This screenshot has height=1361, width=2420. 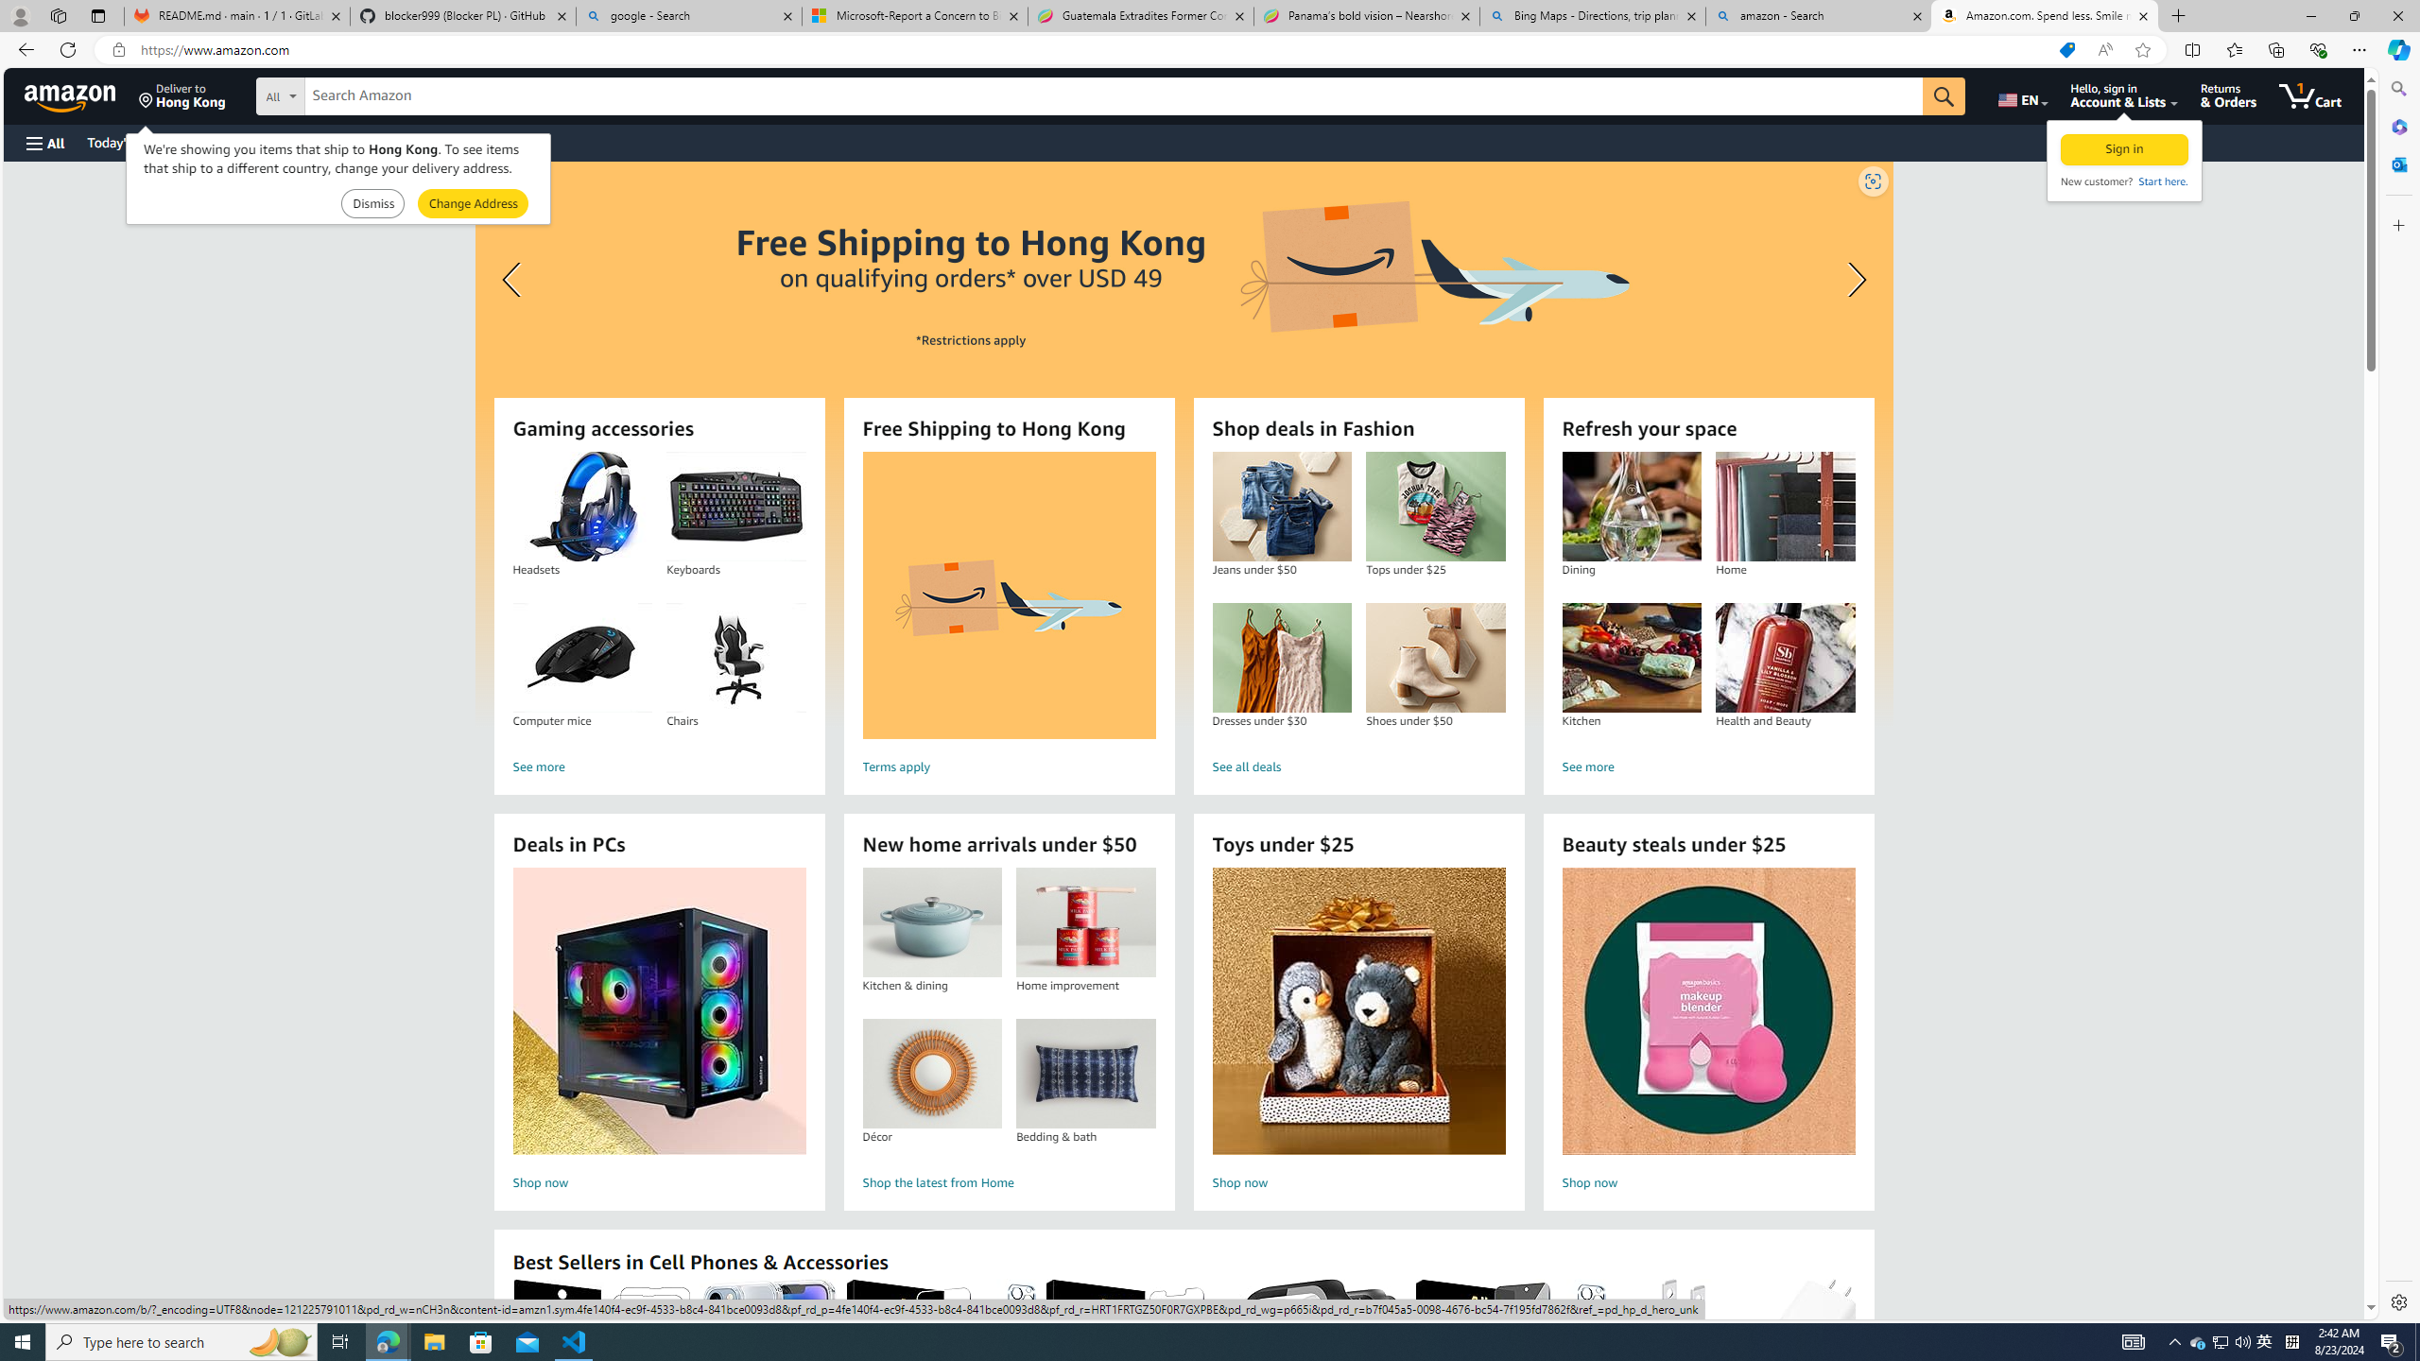 I want to click on Jeans under $50, so click(x=1282, y=507).